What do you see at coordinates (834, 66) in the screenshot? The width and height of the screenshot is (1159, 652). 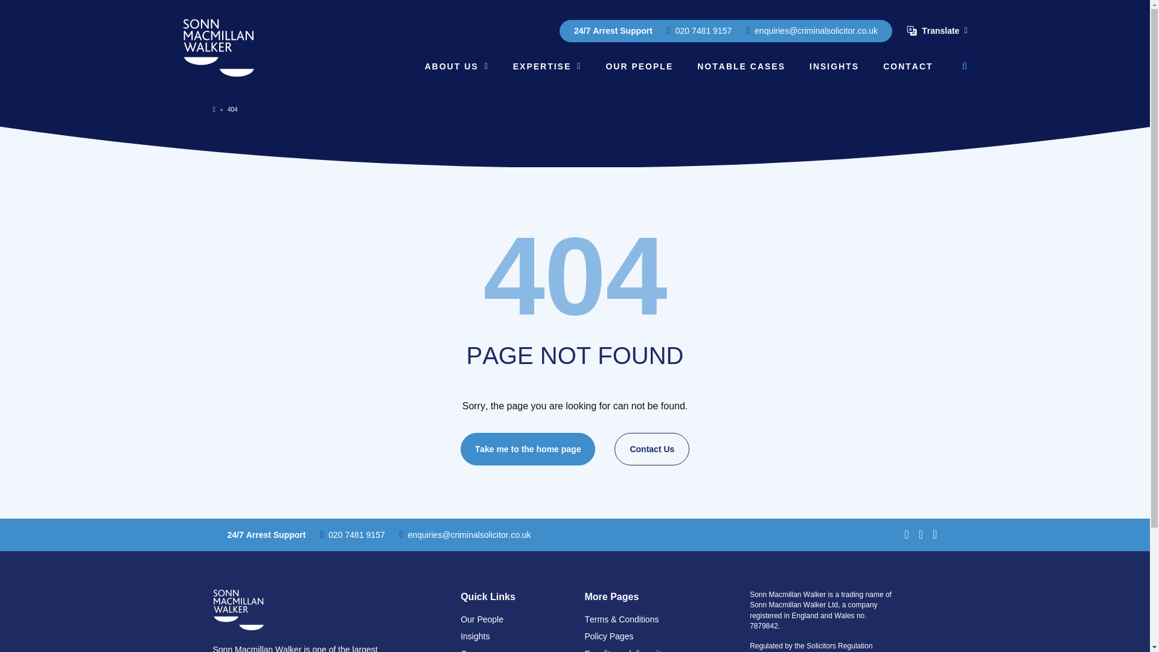 I see `INSIGHTS` at bounding box center [834, 66].